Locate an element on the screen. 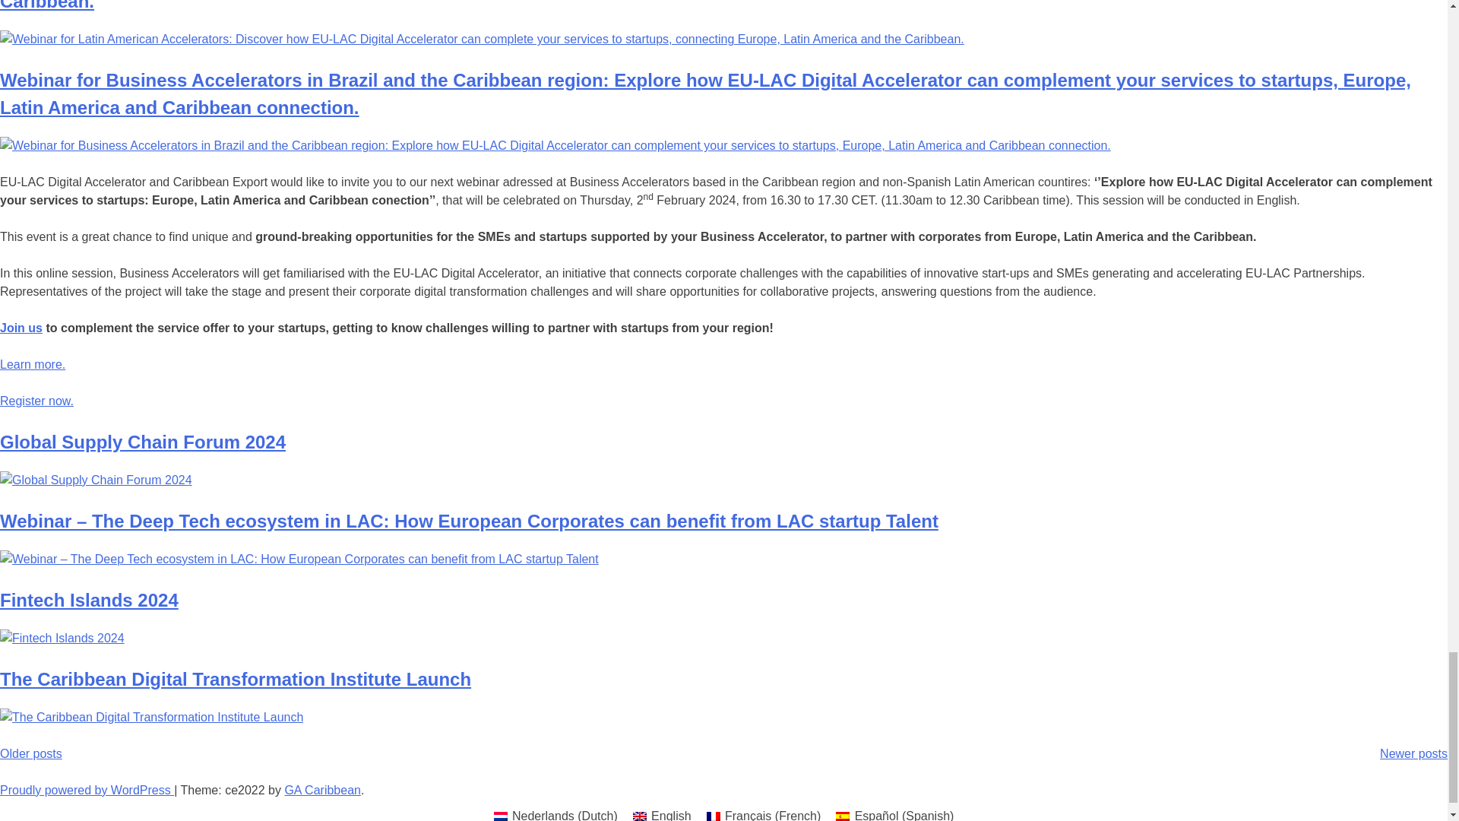 This screenshot has width=1459, height=821. Join us is located at coordinates (21, 328).